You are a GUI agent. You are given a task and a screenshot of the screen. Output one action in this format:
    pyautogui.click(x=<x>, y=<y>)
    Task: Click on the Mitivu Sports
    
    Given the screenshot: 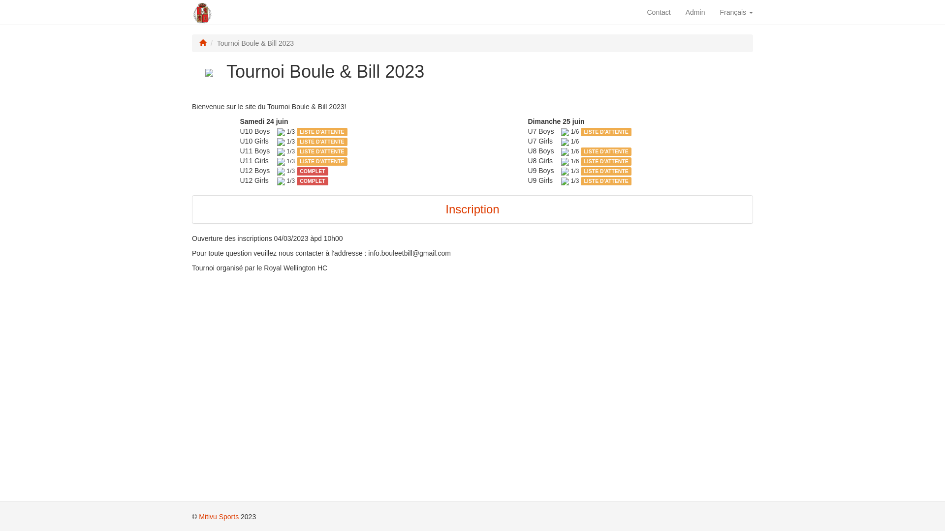 What is the action you would take?
    pyautogui.click(x=219, y=517)
    